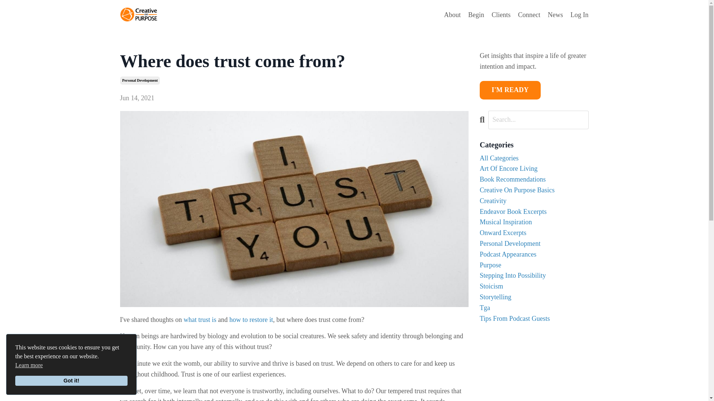 The height and width of the screenshot is (401, 714). I want to click on Podcast Appearances, so click(534, 254).